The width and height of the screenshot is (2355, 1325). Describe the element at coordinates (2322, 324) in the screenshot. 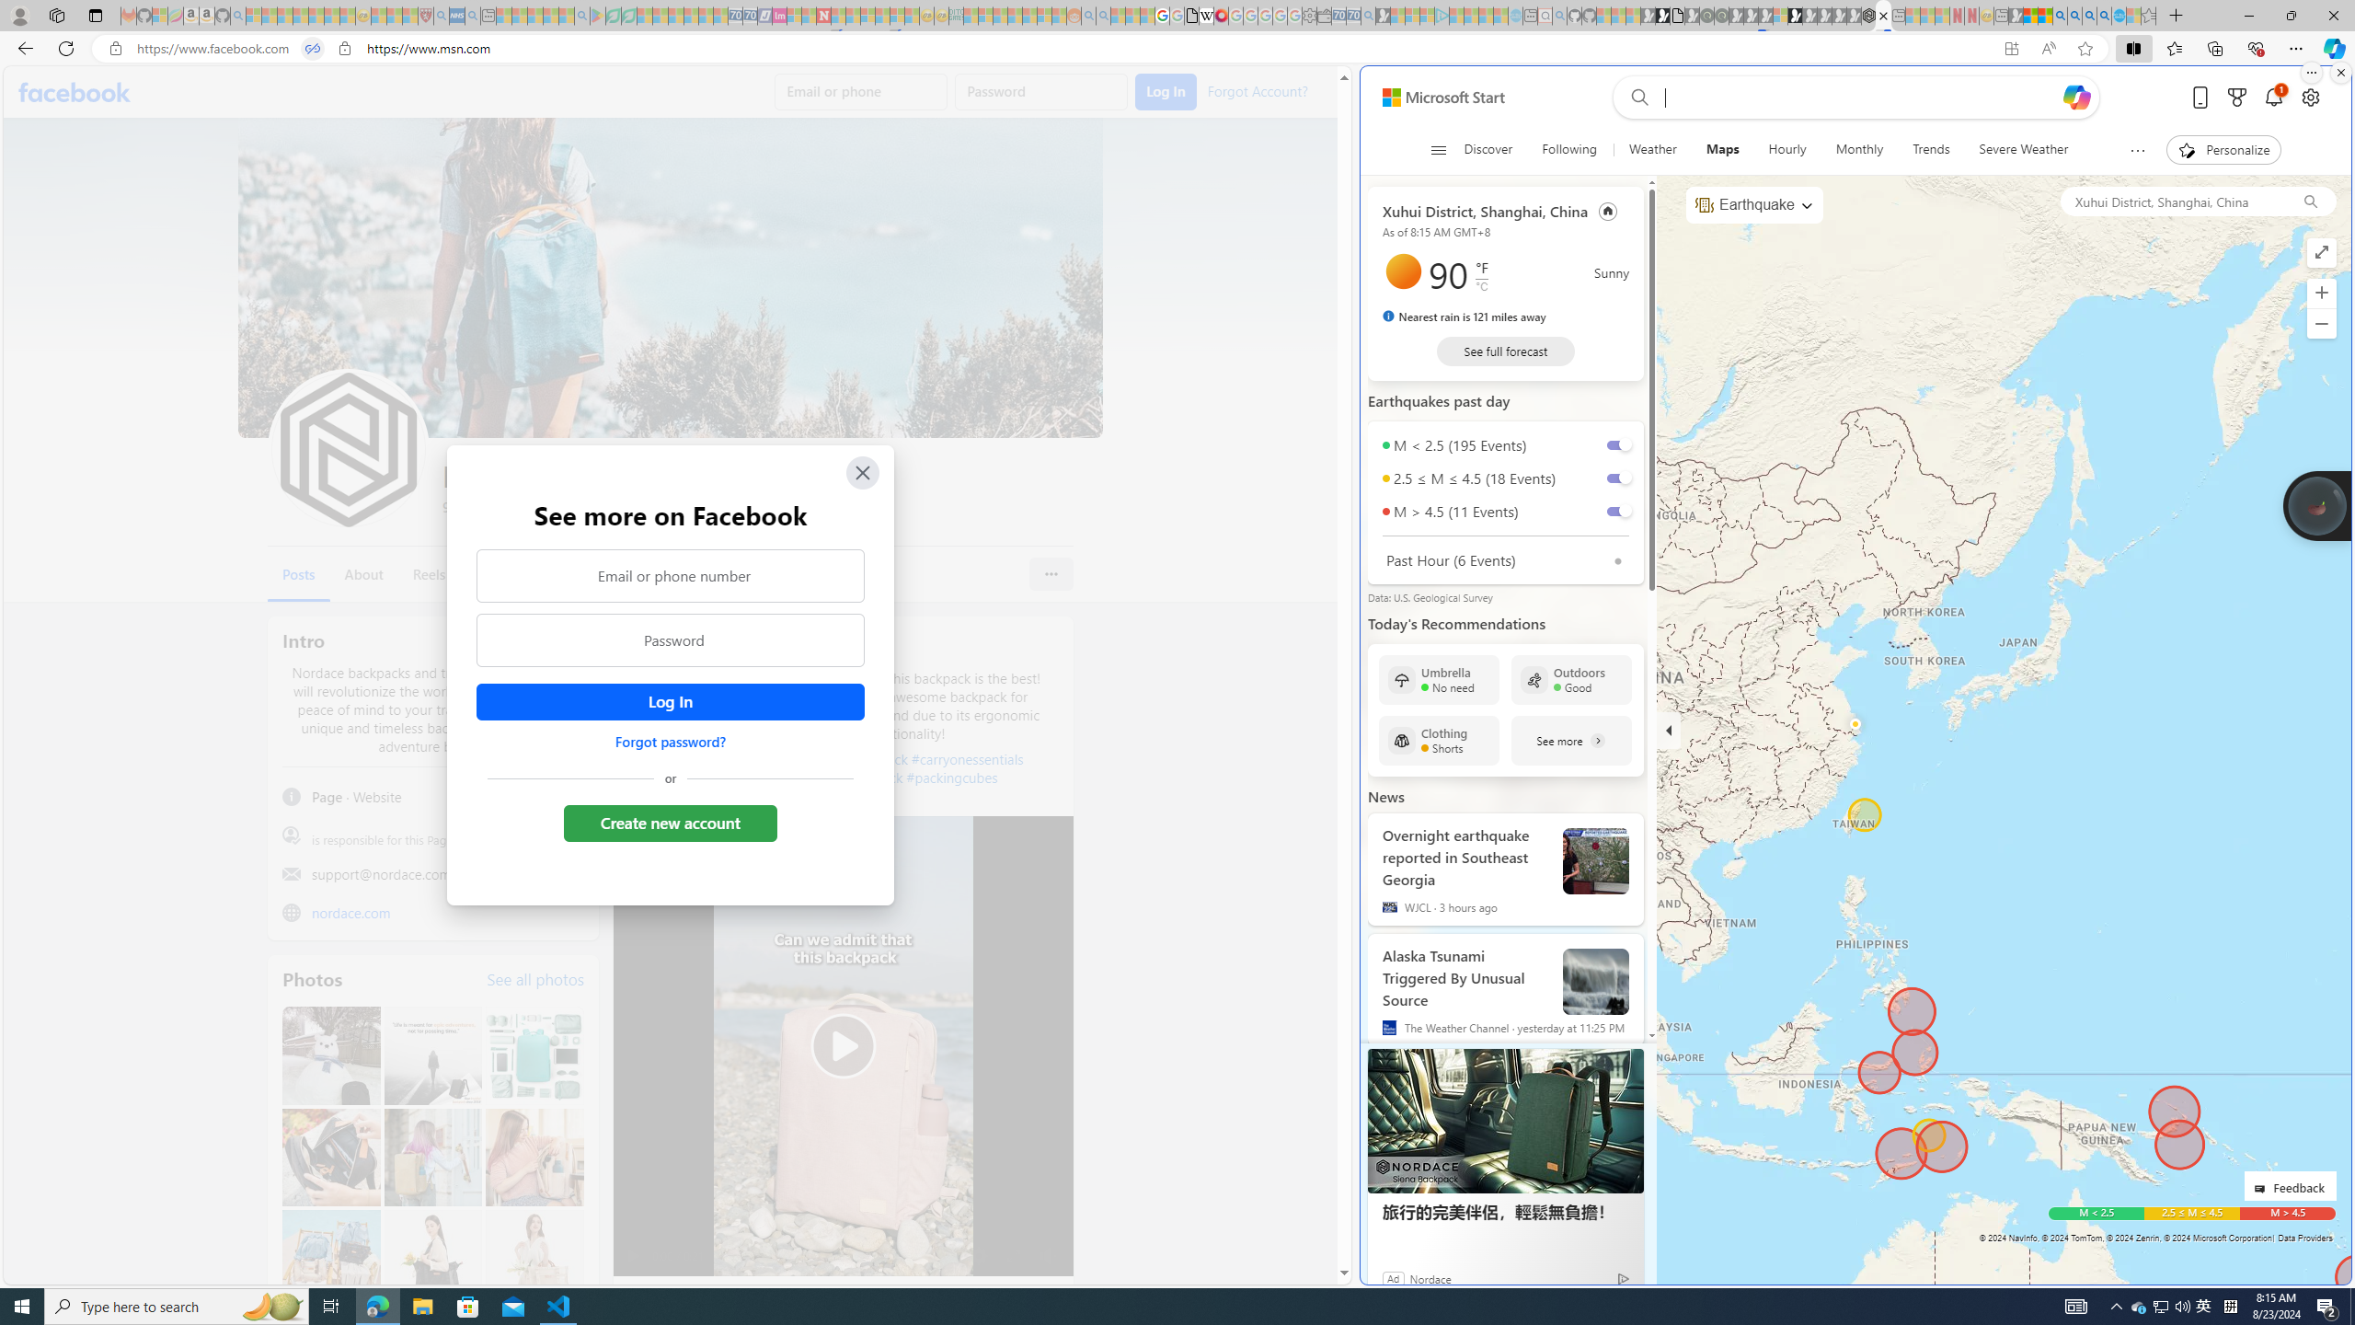

I see `Zoom out` at that location.